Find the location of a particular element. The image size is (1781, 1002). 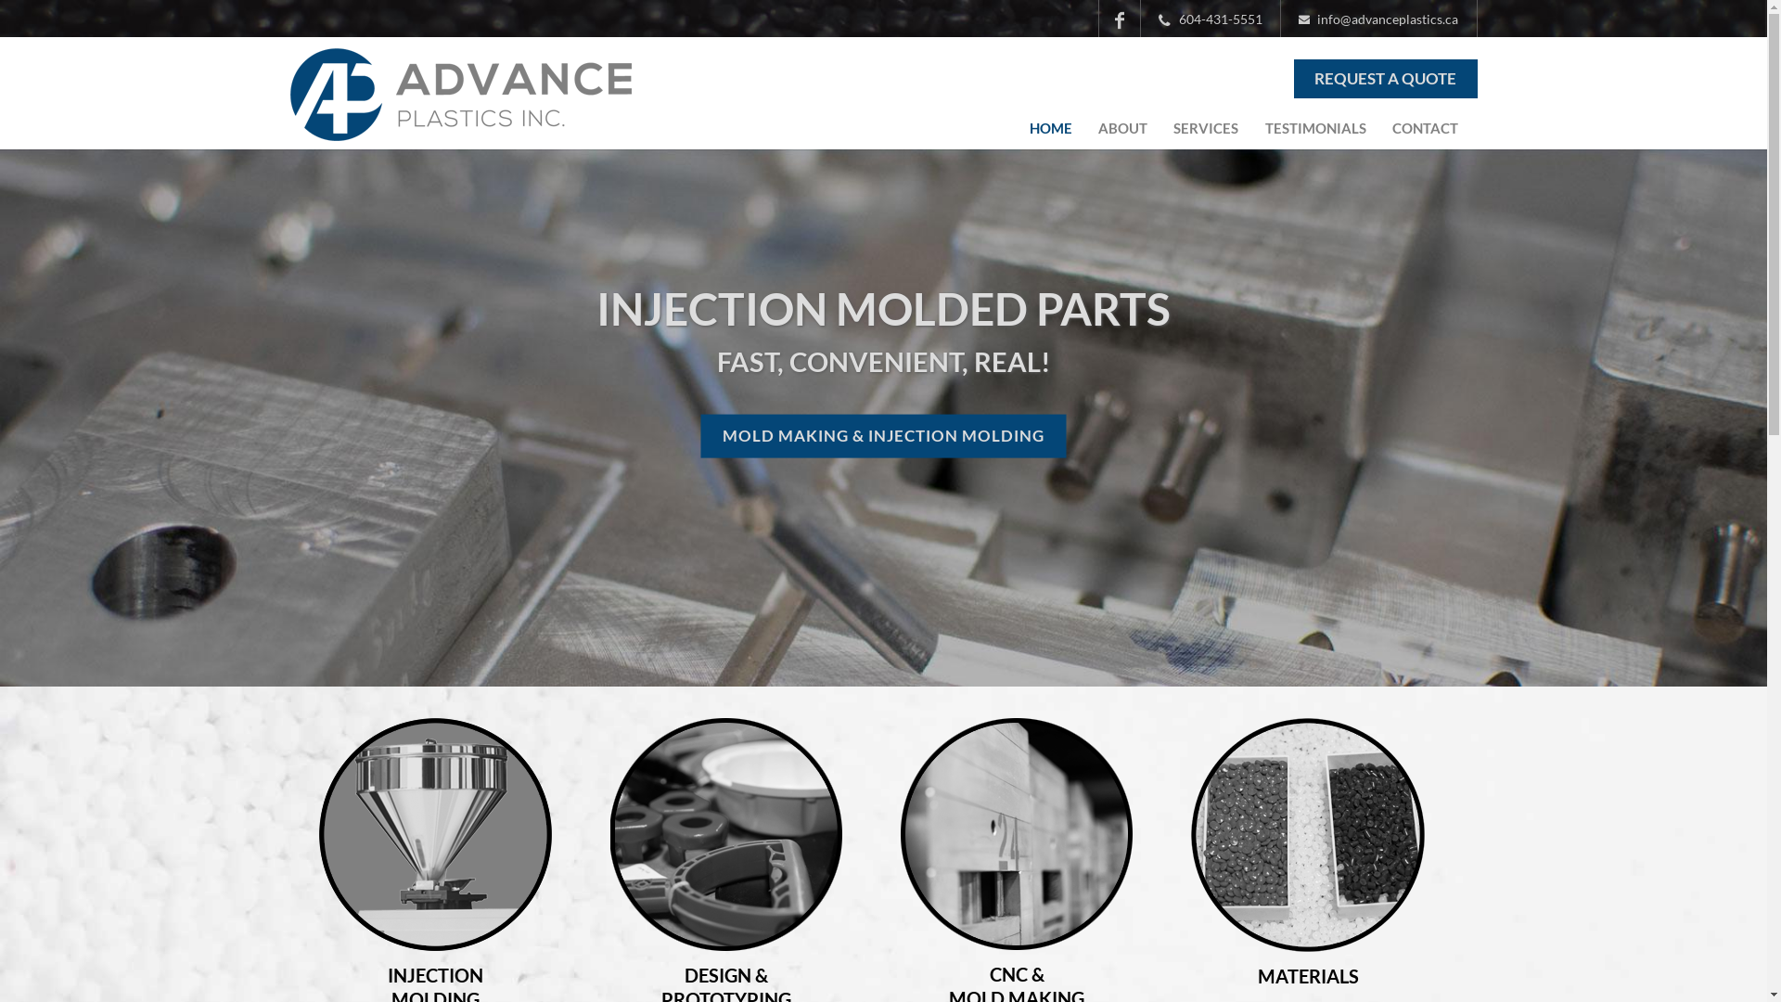

SERVICES is located at coordinates (1206, 128).